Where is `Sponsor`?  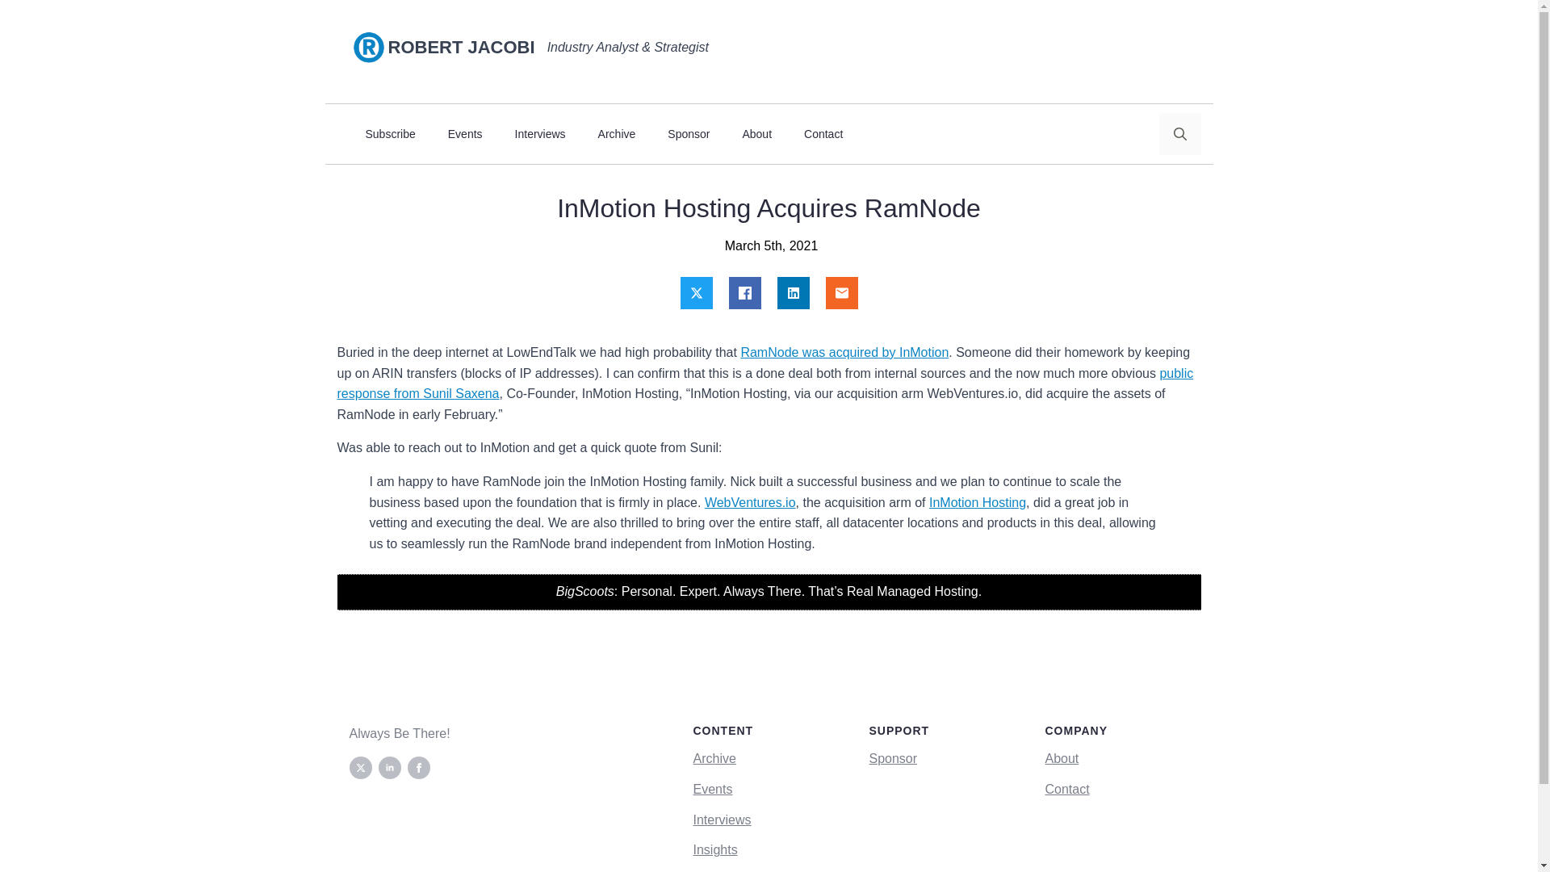
Sponsor is located at coordinates (688, 134).